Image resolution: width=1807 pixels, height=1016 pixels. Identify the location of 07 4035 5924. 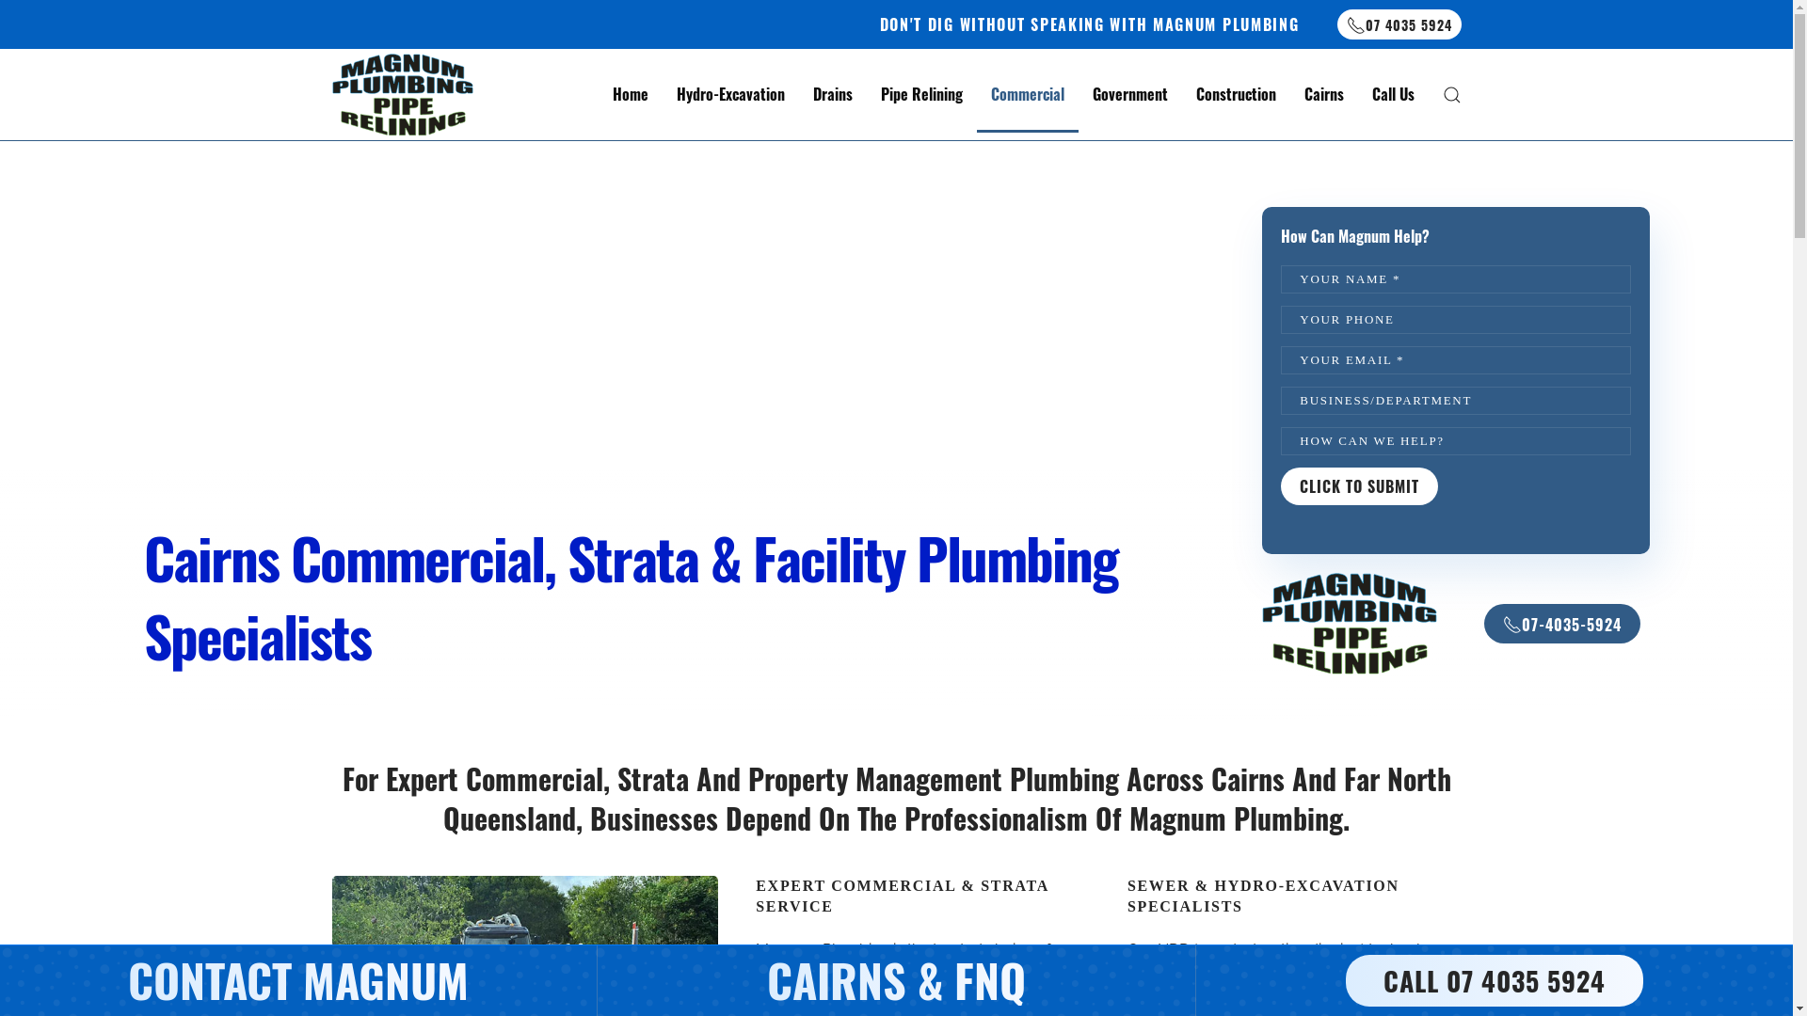
(1399, 24).